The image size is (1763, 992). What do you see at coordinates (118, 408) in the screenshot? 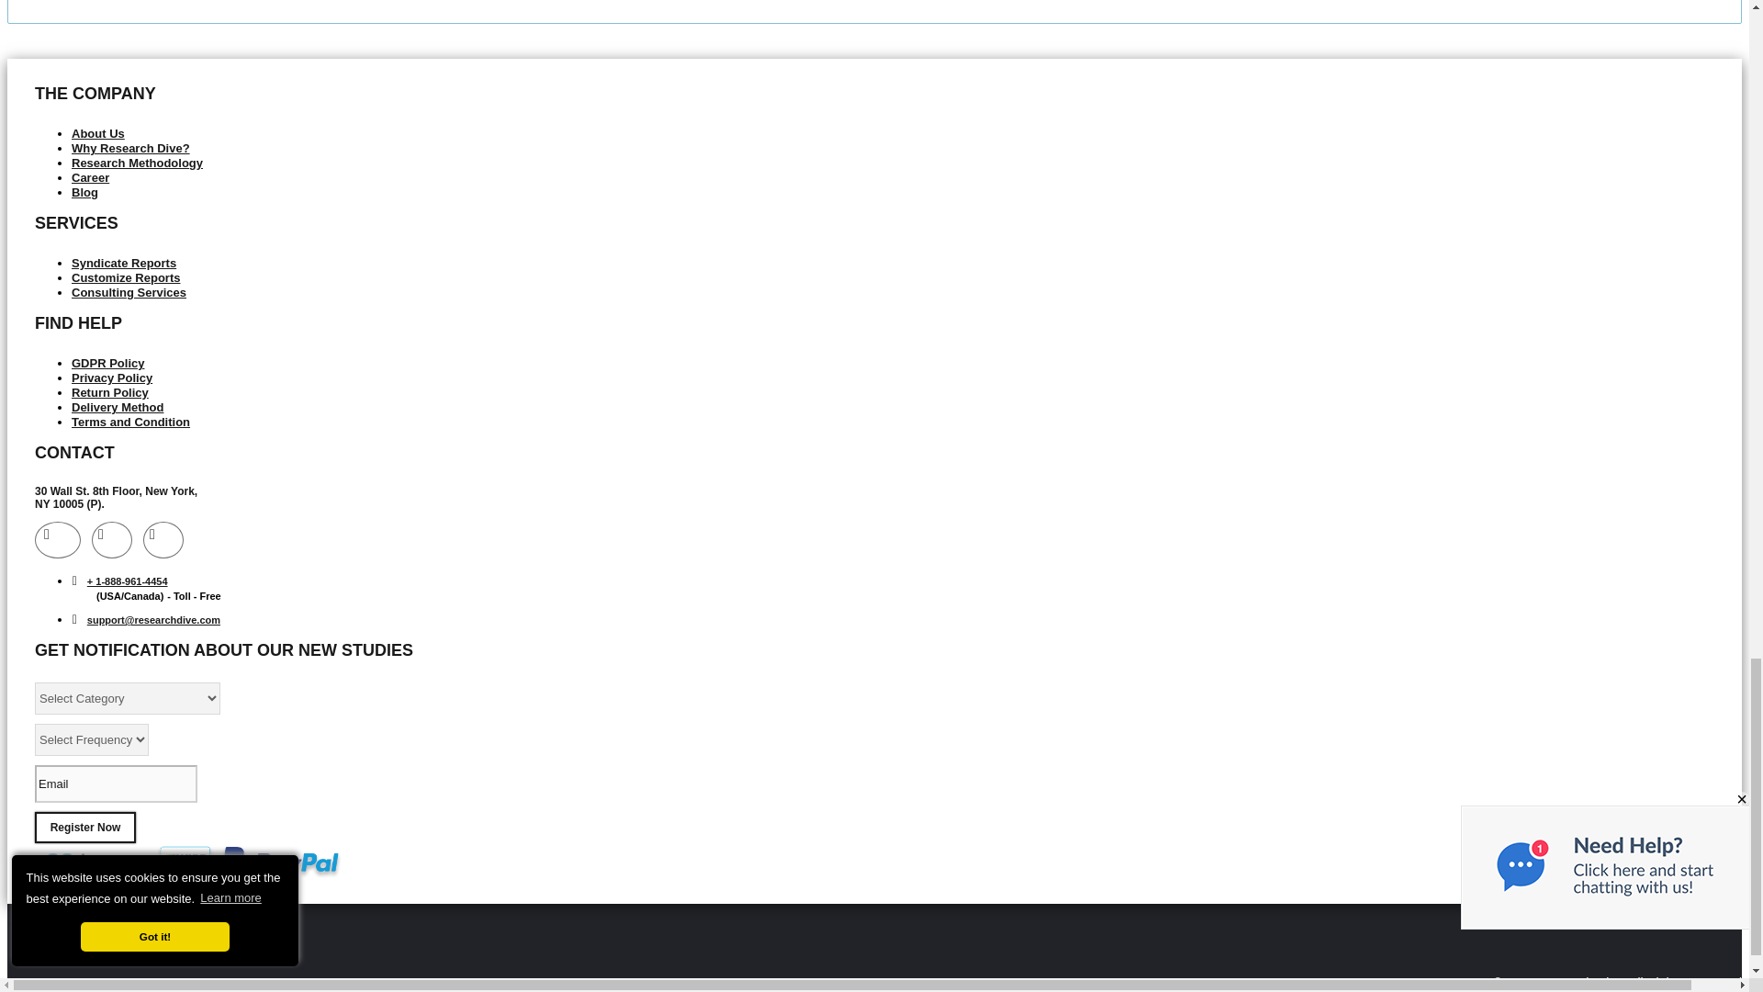
I see `Delivery Method` at bounding box center [118, 408].